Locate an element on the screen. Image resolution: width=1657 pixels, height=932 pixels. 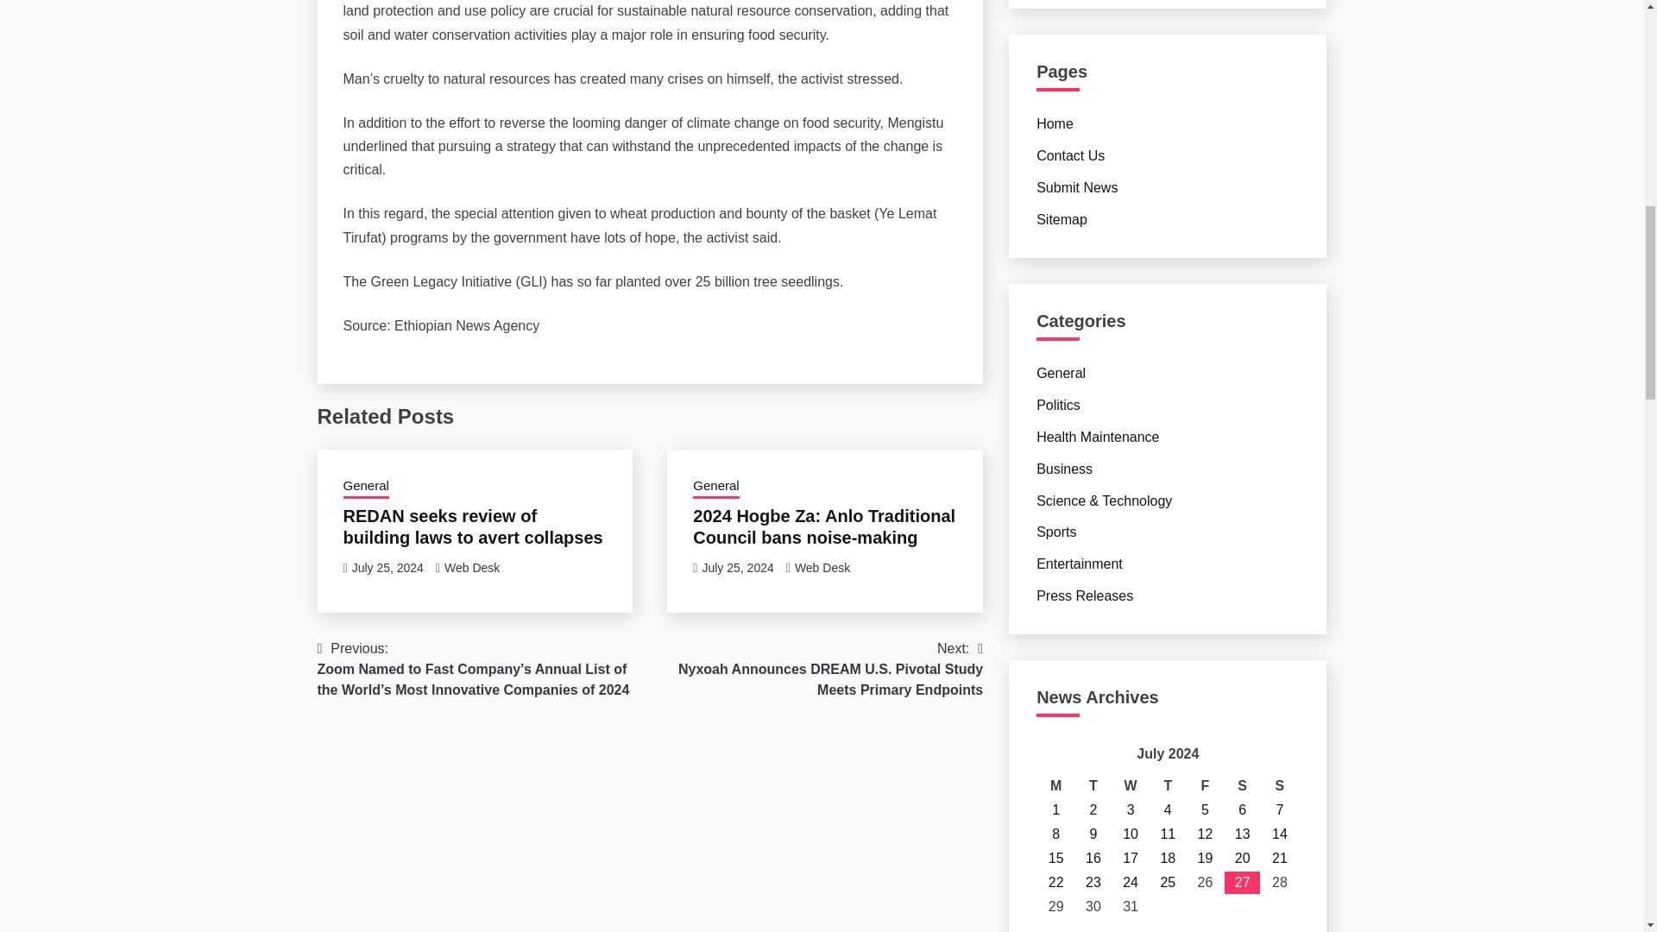
REDAN seeks review of building laws to avert collapses is located at coordinates (473, 526).